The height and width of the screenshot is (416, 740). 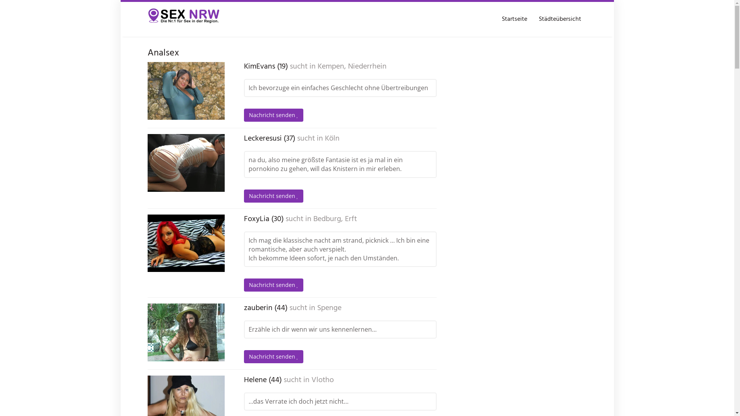 What do you see at coordinates (266, 67) in the screenshot?
I see `KimEvans (19)` at bounding box center [266, 67].